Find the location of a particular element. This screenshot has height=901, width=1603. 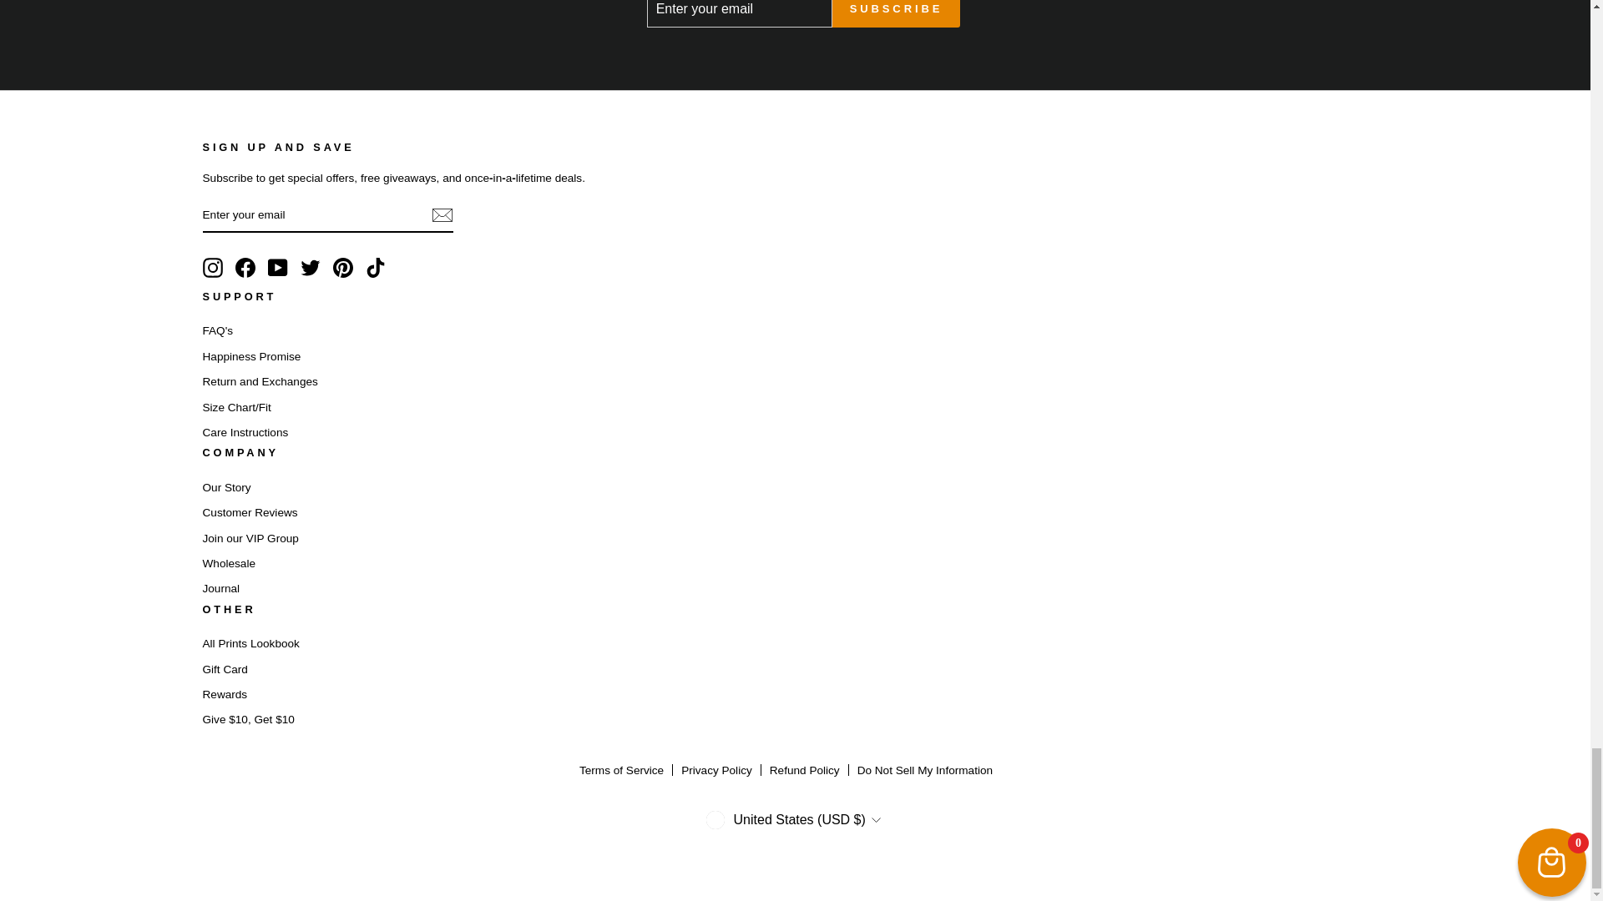

instagram is located at coordinates (212, 267).